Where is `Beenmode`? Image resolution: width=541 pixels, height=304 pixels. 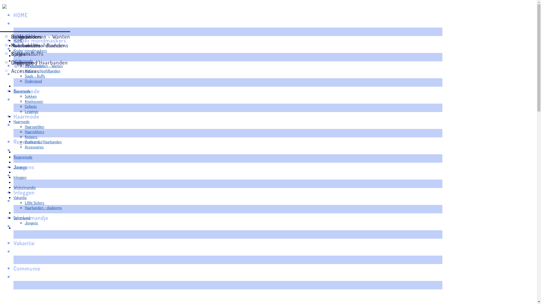
Beenmode is located at coordinates (22, 91).